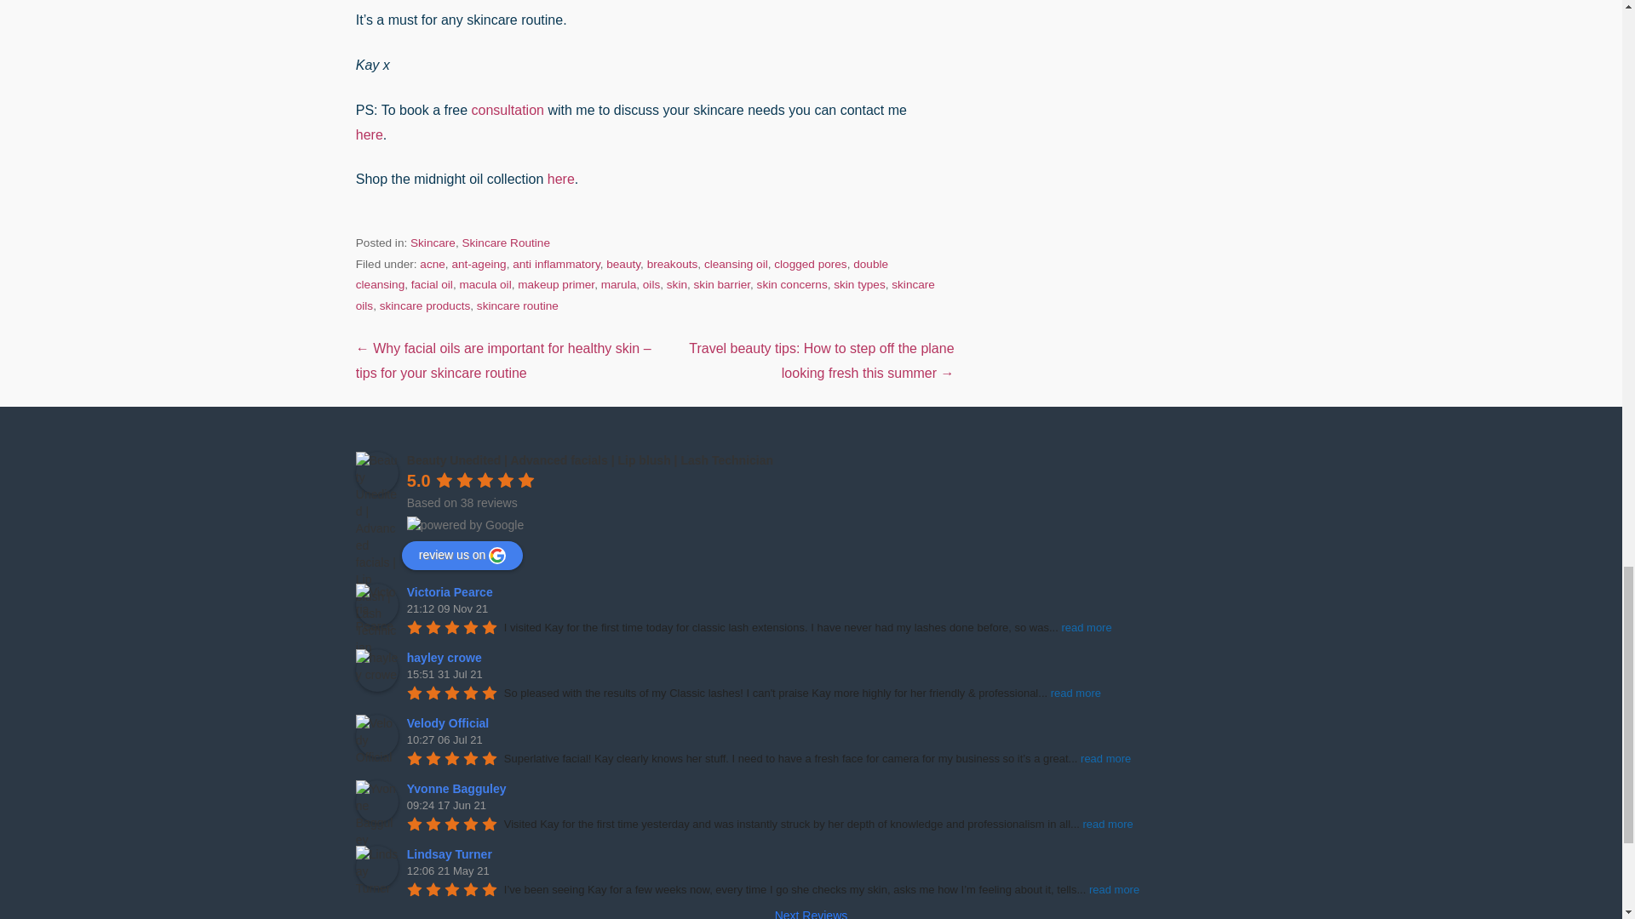 The width and height of the screenshot is (1635, 919). Describe the element at coordinates (619, 284) in the screenshot. I see `marula` at that location.